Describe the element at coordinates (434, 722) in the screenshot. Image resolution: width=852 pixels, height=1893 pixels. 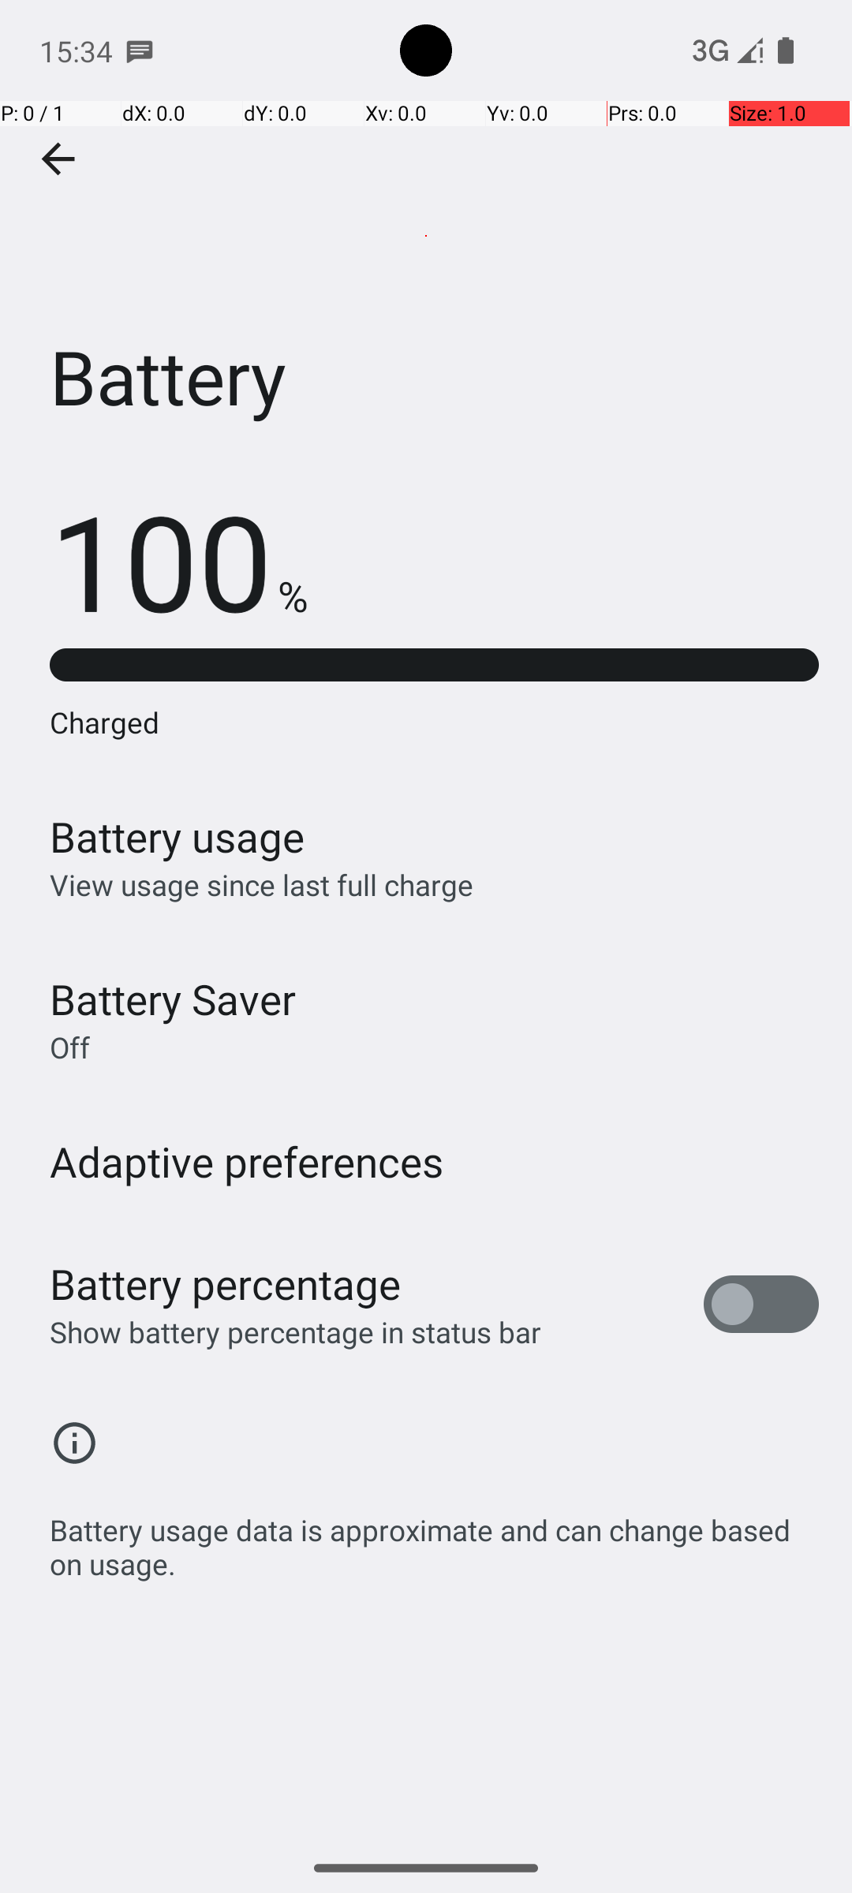
I see `Charged` at that location.